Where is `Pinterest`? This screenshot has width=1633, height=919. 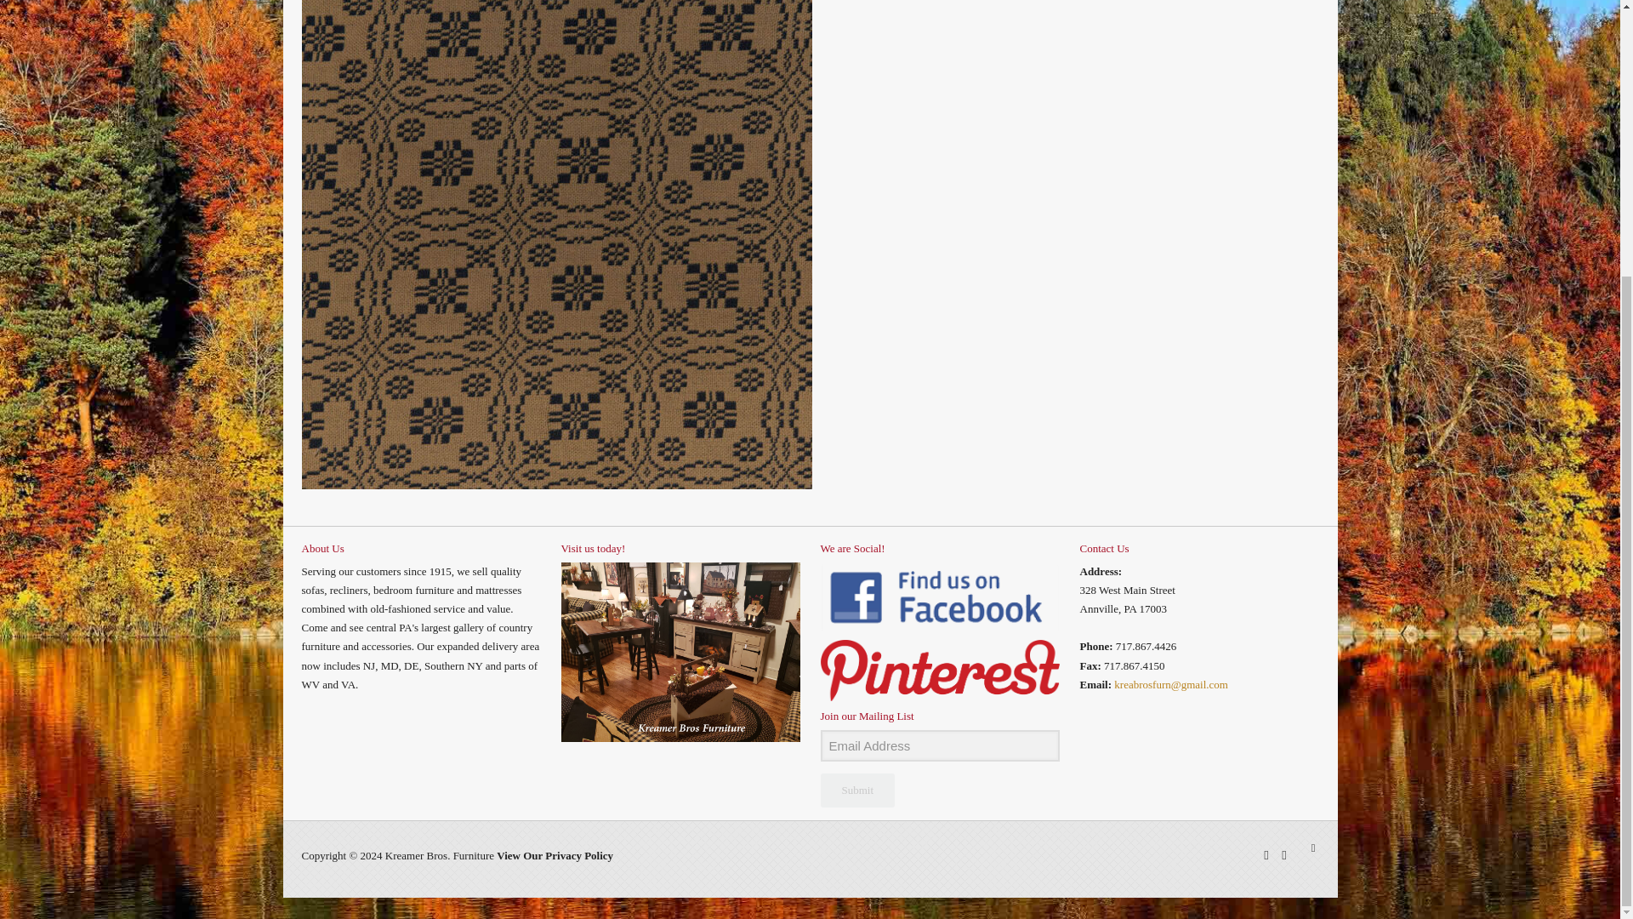 Pinterest is located at coordinates (1283, 854).